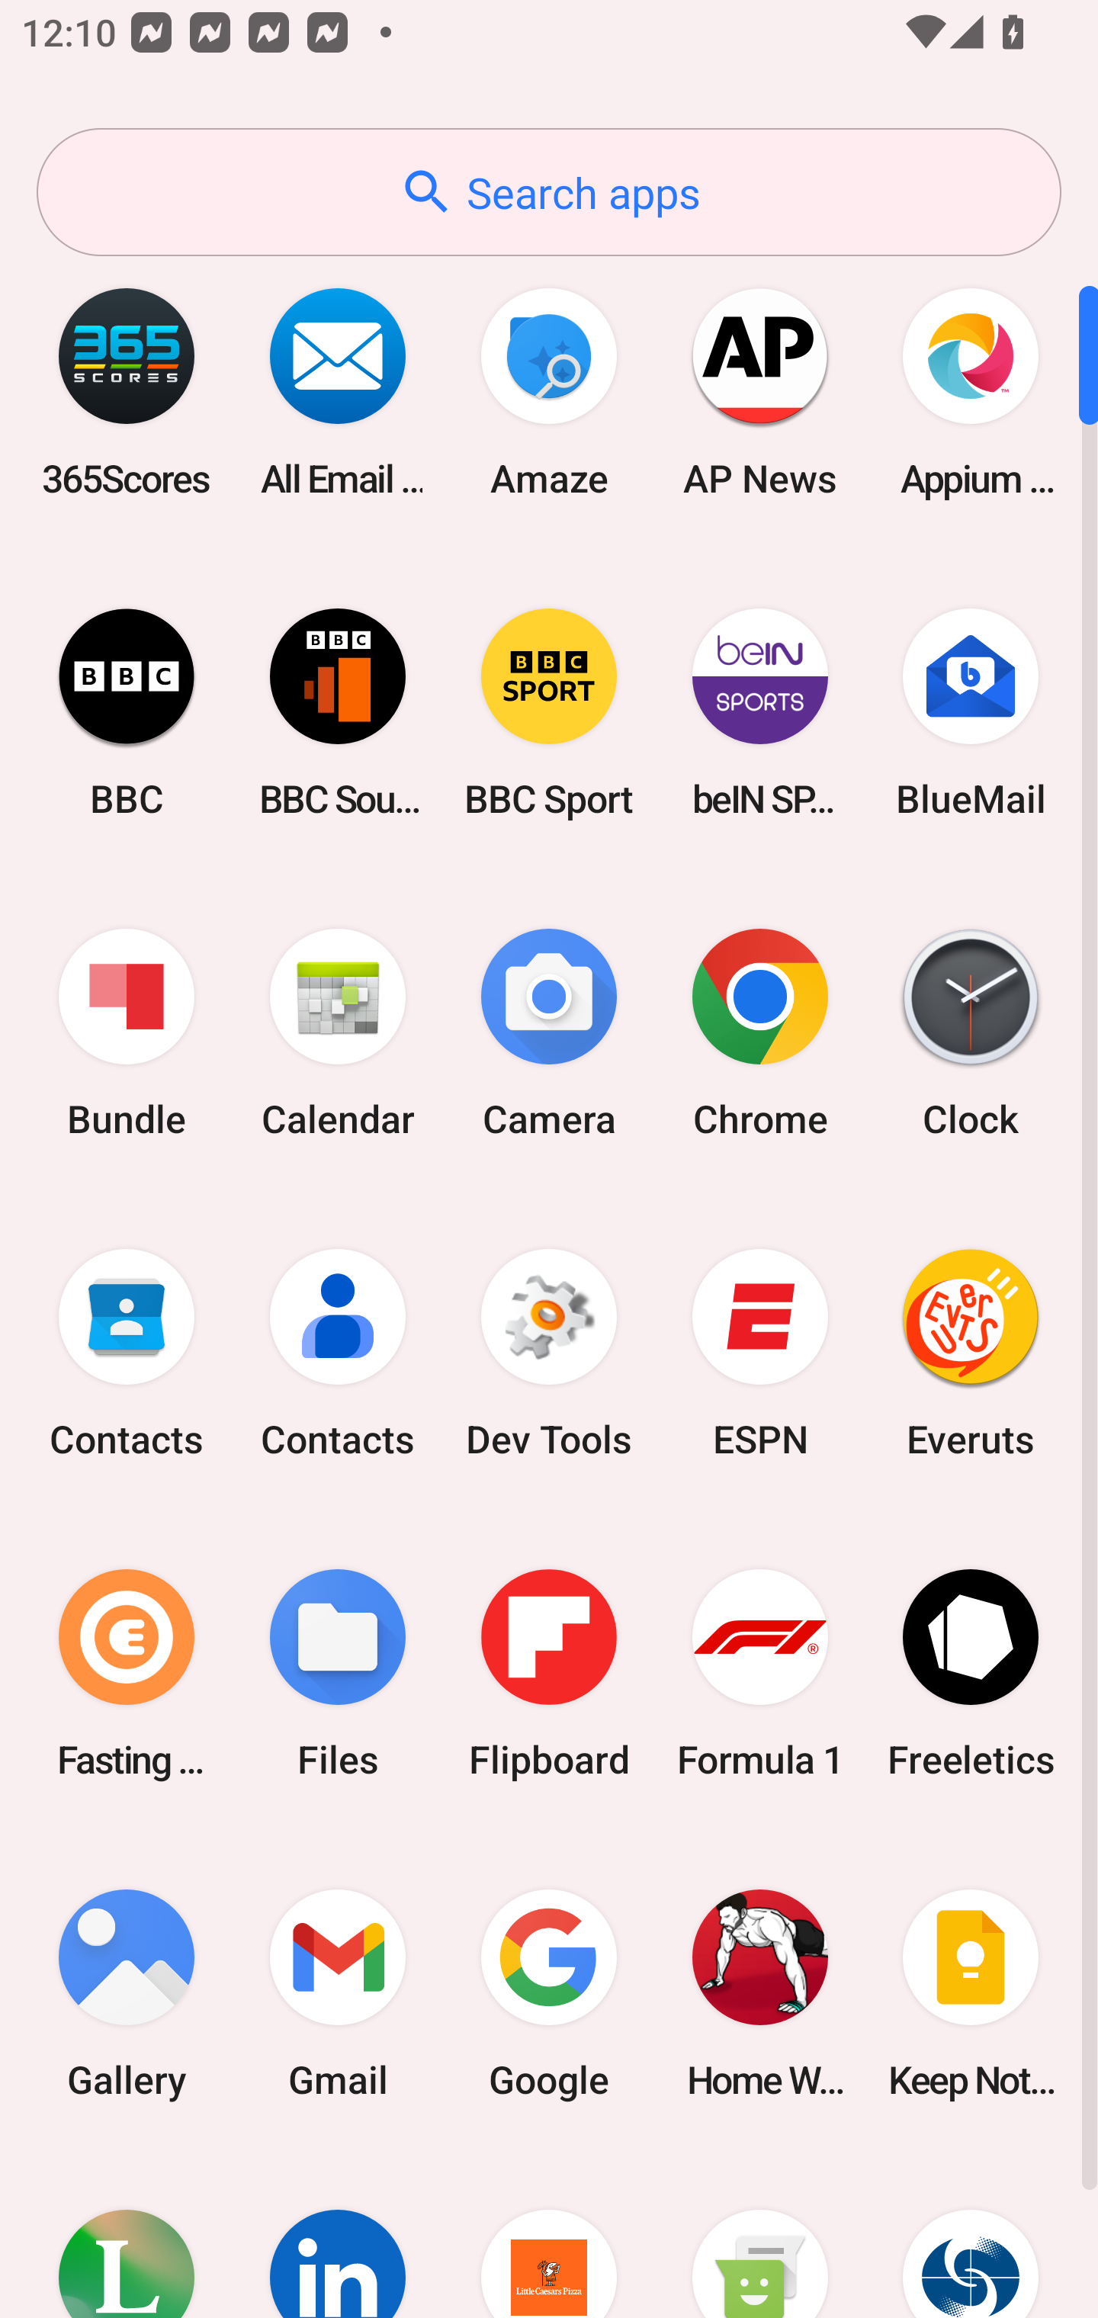 The image size is (1098, 2318). What do you see at coordinates (549, 2236) in the screenshot?
I see `Little Caesars Pizza` at bounding box center [549, 2236].